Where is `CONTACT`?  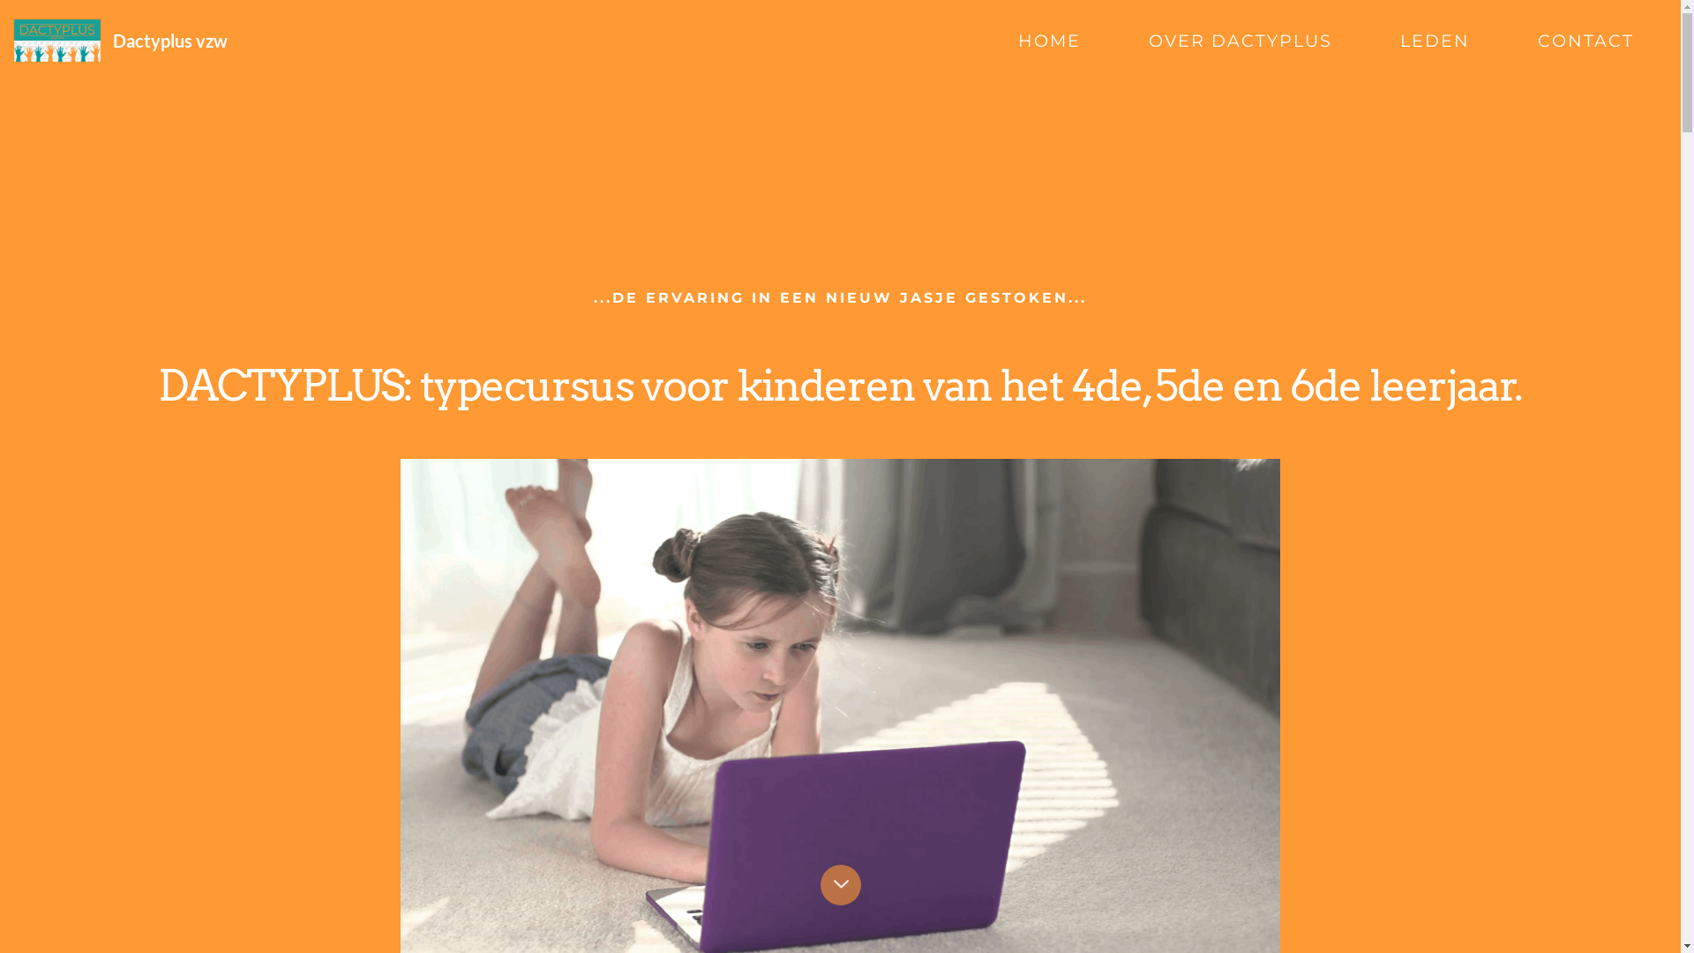
CONTACT is located at coordinates (1586, 41).